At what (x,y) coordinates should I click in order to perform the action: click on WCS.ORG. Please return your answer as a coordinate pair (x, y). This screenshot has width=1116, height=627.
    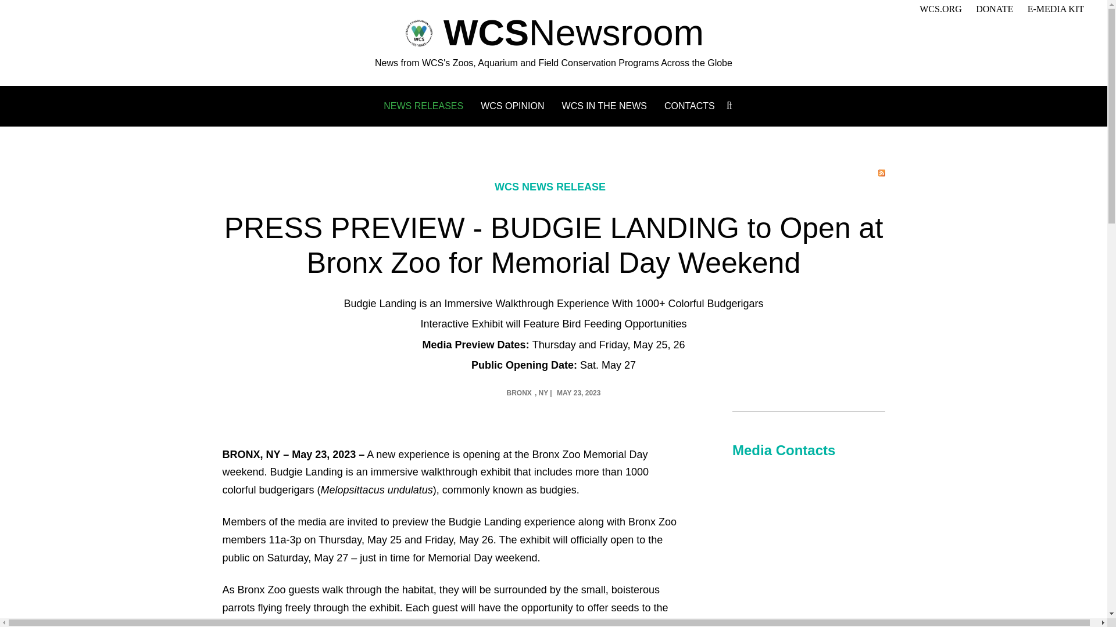
    Looking at the image, I should click on (940, 8).